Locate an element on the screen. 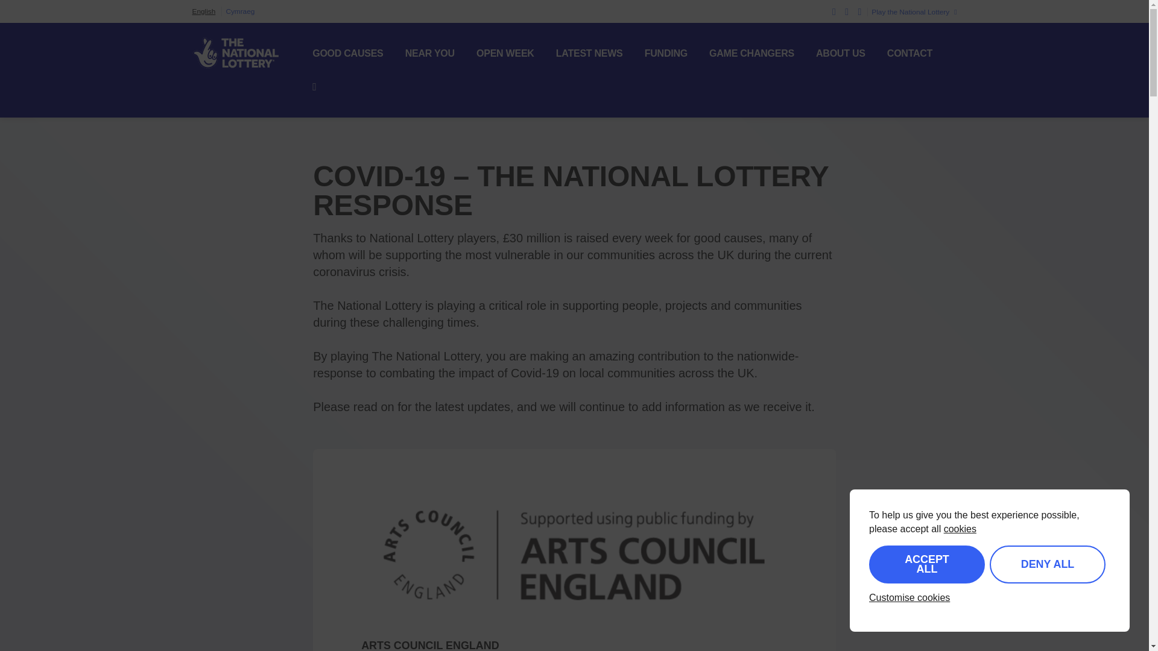 The width and height of the screenshot is (1158, 651). Instagram is located at coordinates (859, 11).